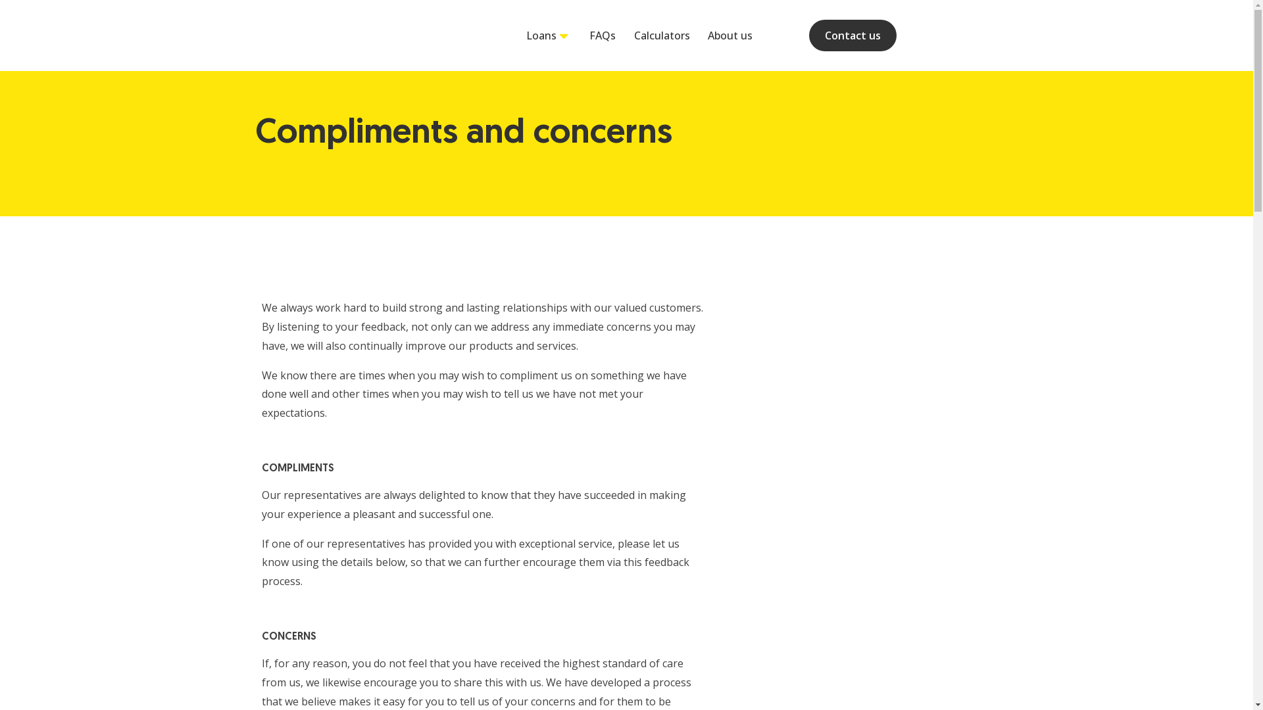  What do you see at coordinates (723, 35) in the screenshot?
I see `About us` at bounding box center [723, 35].